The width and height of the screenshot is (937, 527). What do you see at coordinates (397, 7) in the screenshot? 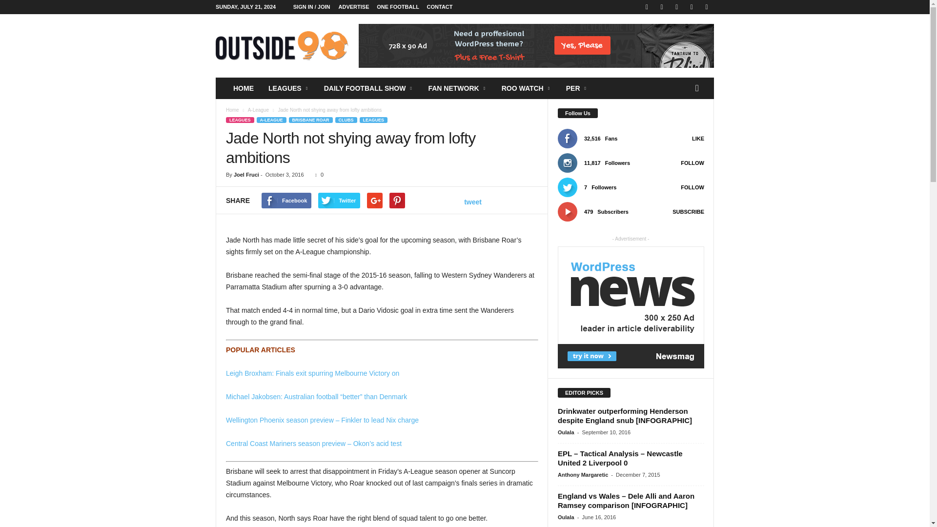
I see `ONE FOOTBALL` at bounding box center [397, 7].